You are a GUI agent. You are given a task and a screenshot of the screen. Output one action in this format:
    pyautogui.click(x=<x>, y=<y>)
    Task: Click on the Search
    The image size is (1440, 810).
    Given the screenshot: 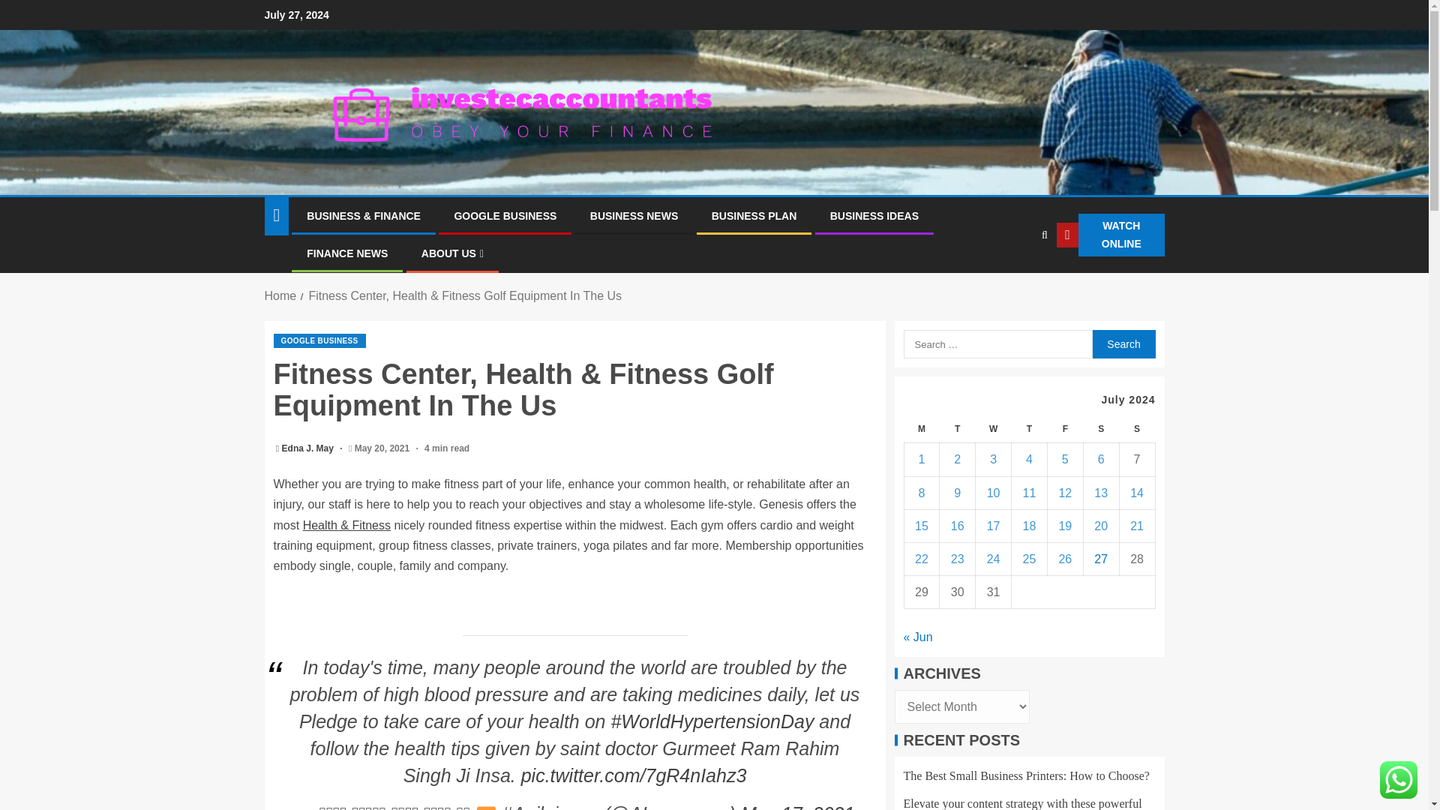 What is the action you would take?
    pyautogui.click(x=1123, y=343)
    